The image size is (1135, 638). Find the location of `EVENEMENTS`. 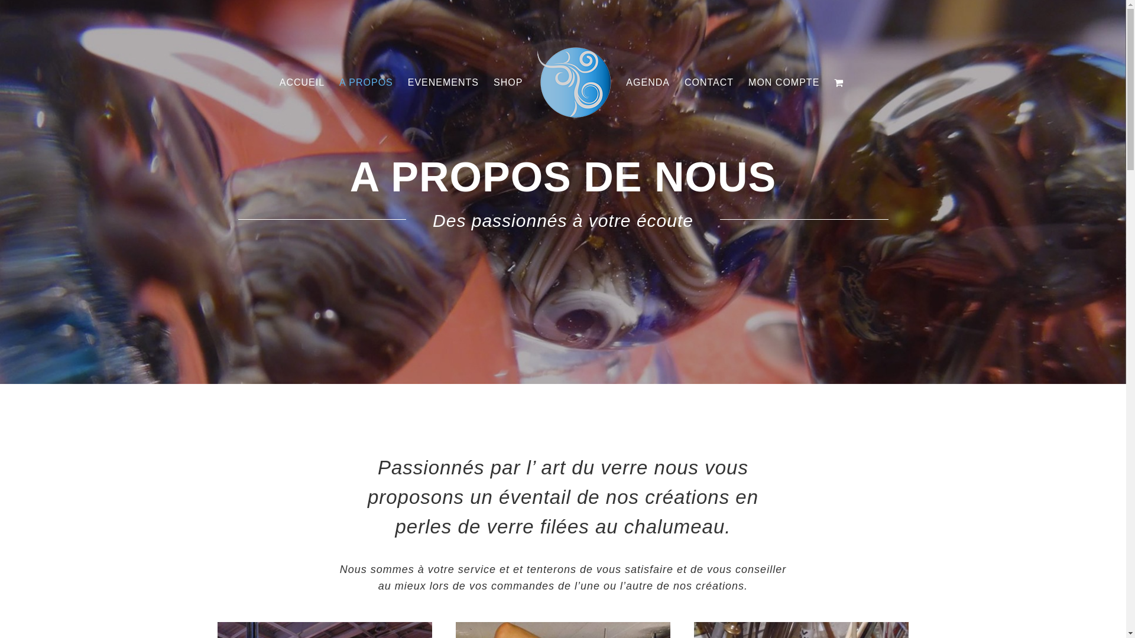

EVENEMENTS is located at coordinates (443, 83).